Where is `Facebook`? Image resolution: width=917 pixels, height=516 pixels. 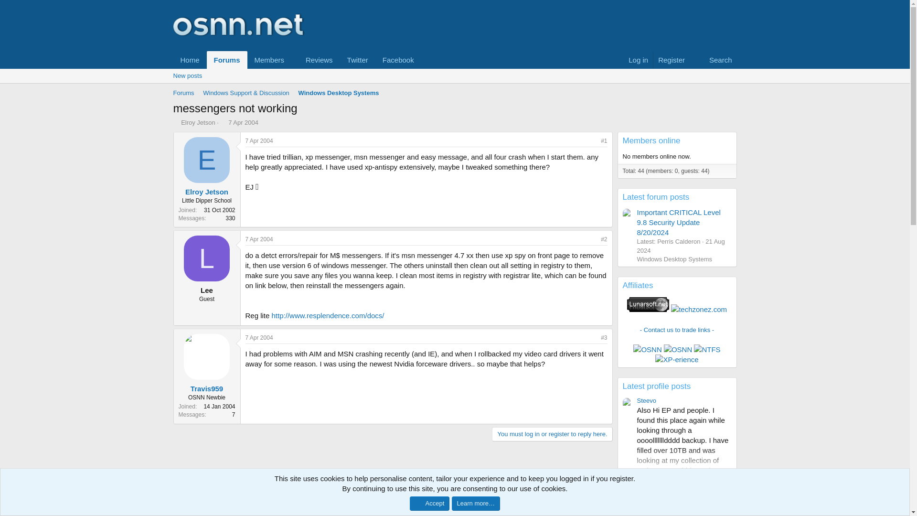 Facebook is located at coordinates (398, 59).